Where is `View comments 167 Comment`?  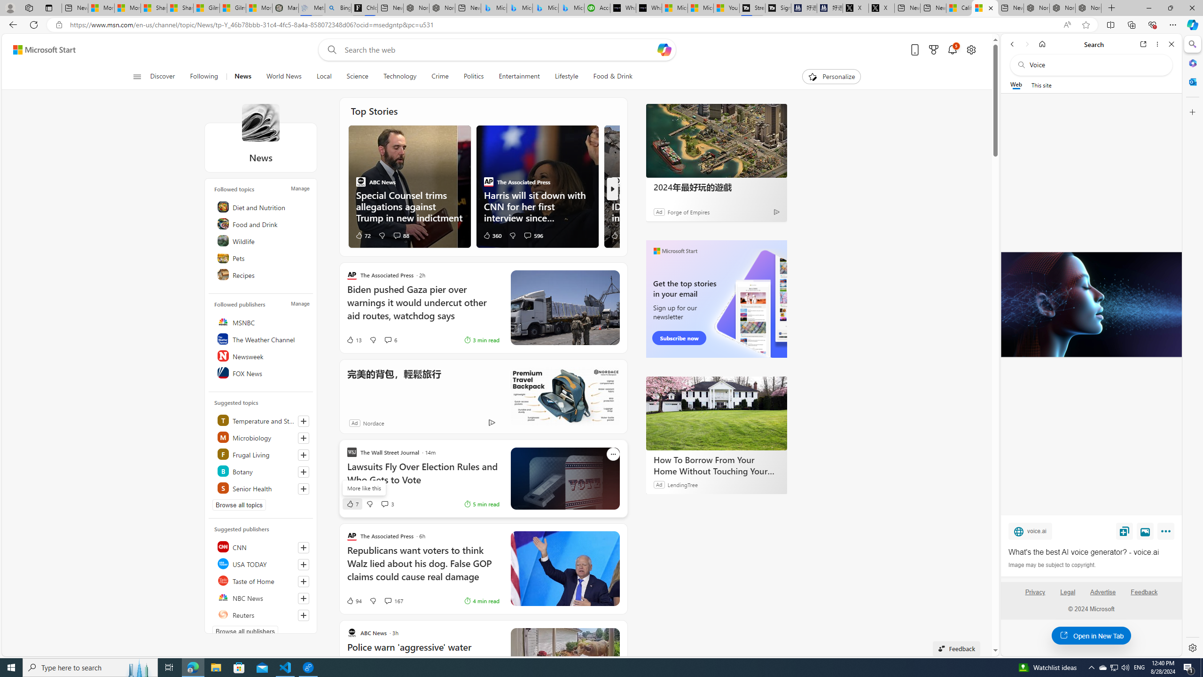
View comments 167 Comment is located at coordinates (393, 601).